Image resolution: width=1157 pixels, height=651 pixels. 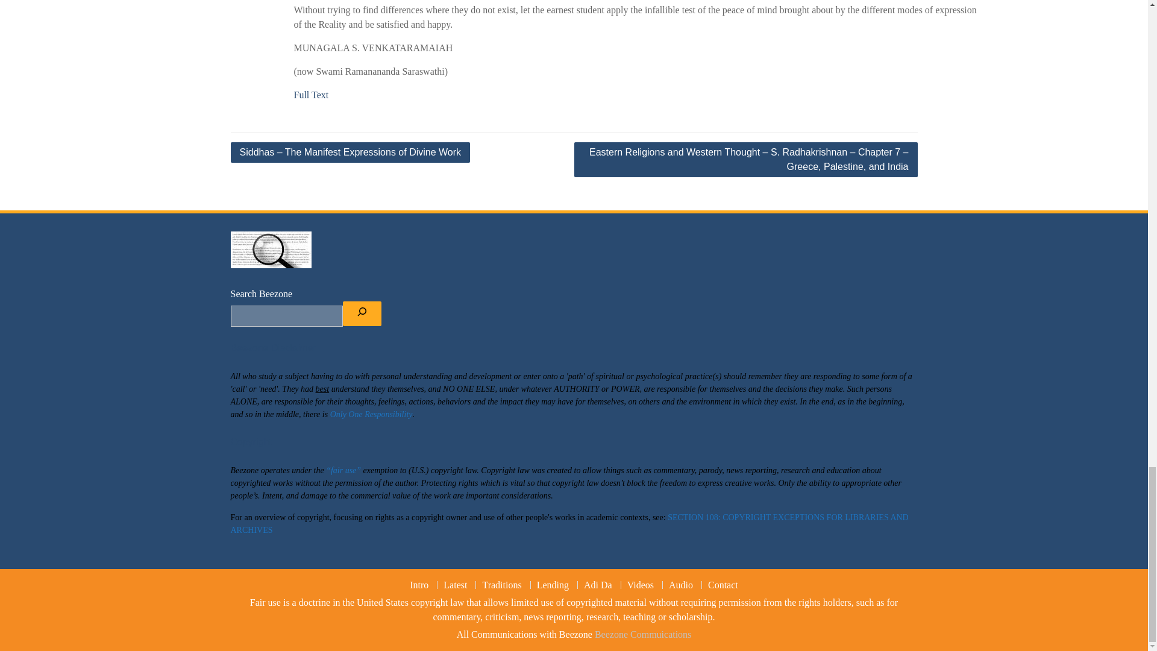 What do you see at coordinates (501, 585) in the screenshot?
I see `Traditions` at bounding box center [501, 585].